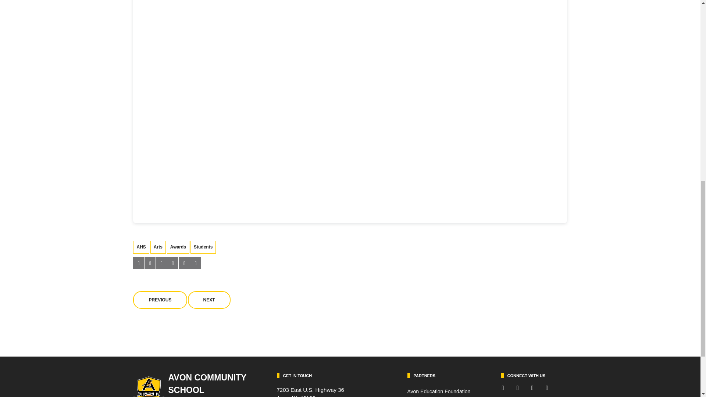 The width and height of the screenshot is (706, 397). What do you see at coordinates (173, 263) in the screenshot?
I see `Share to Pinterest` at bounding box center [173, 263].